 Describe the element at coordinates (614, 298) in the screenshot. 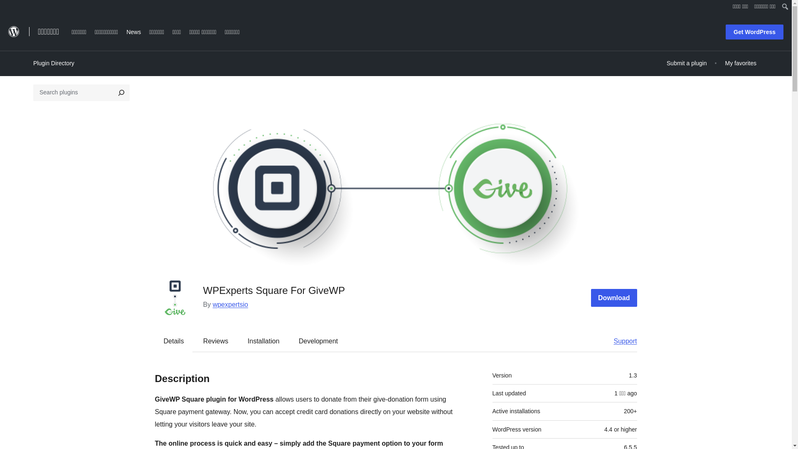

I see `Download` at that location.